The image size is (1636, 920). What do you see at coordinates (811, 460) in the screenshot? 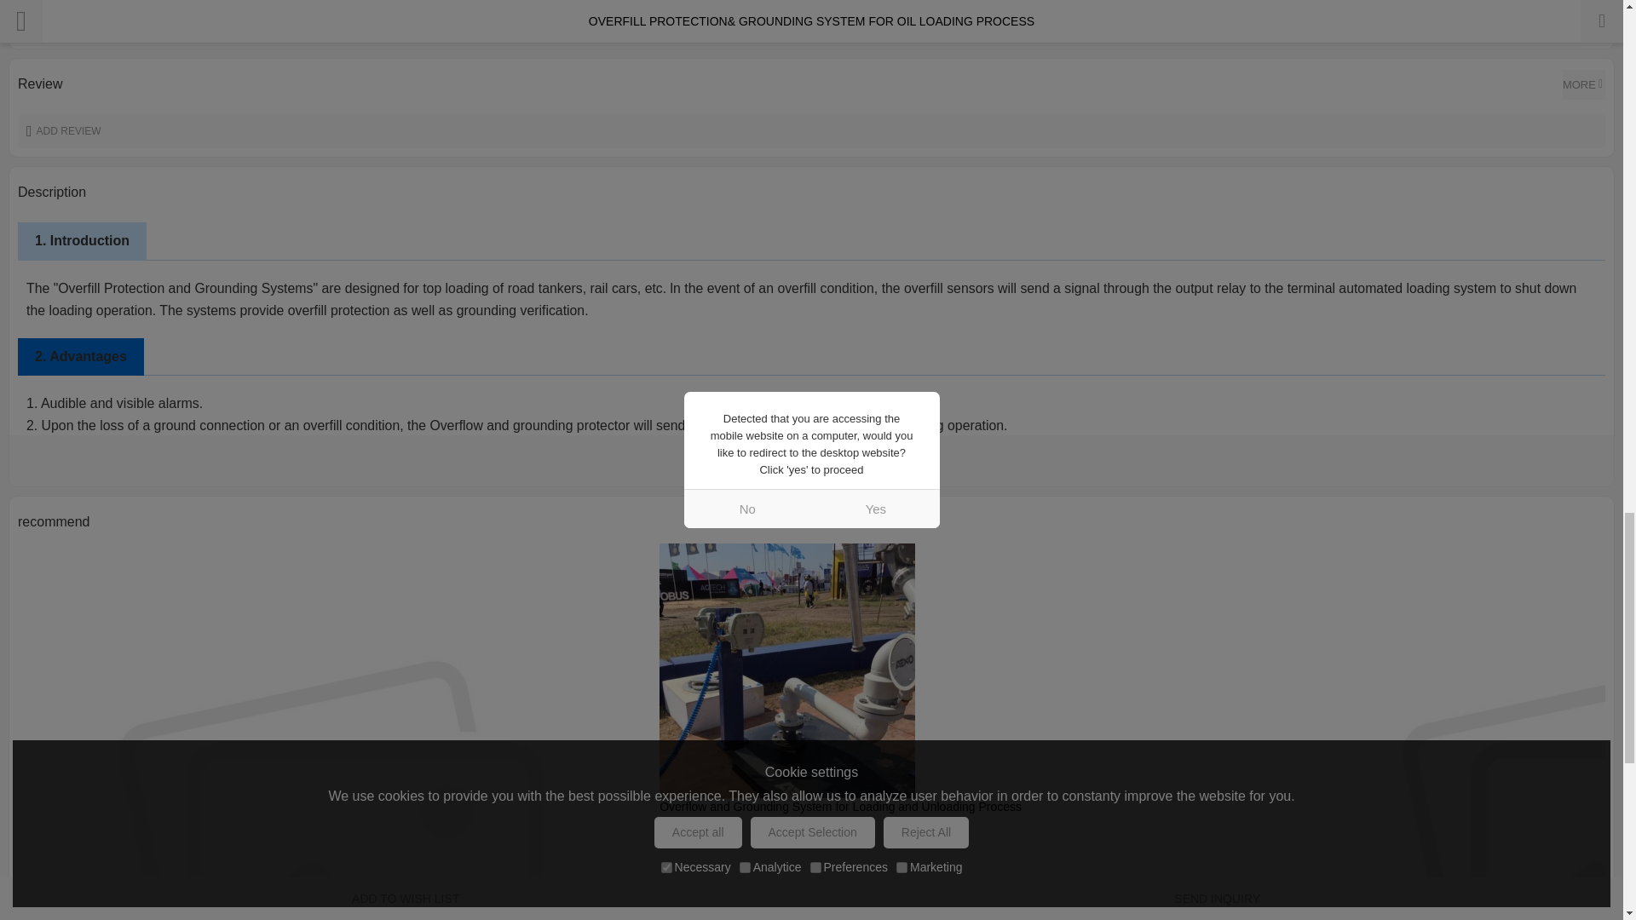
I see `View More` at bounding box center [811, 460].